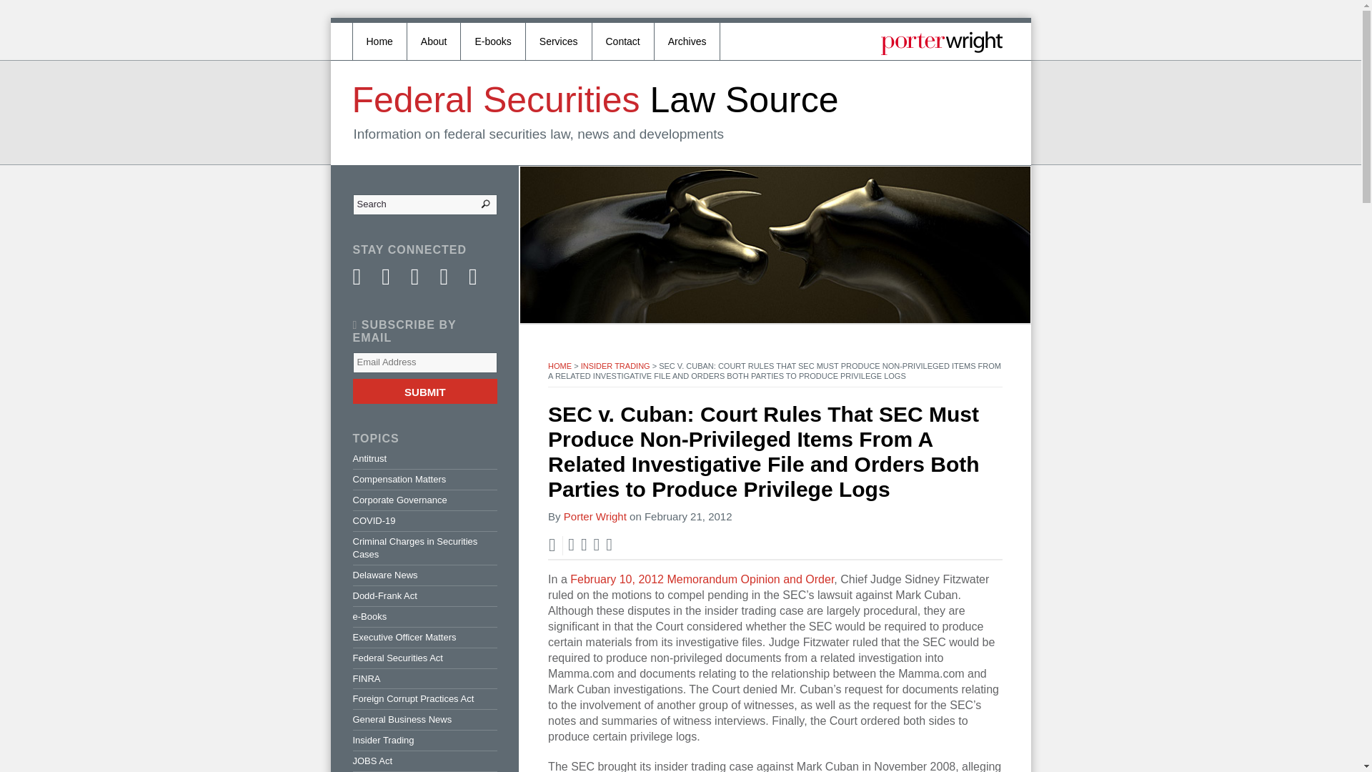  I want to click on Antitrust, so click(424, 460).